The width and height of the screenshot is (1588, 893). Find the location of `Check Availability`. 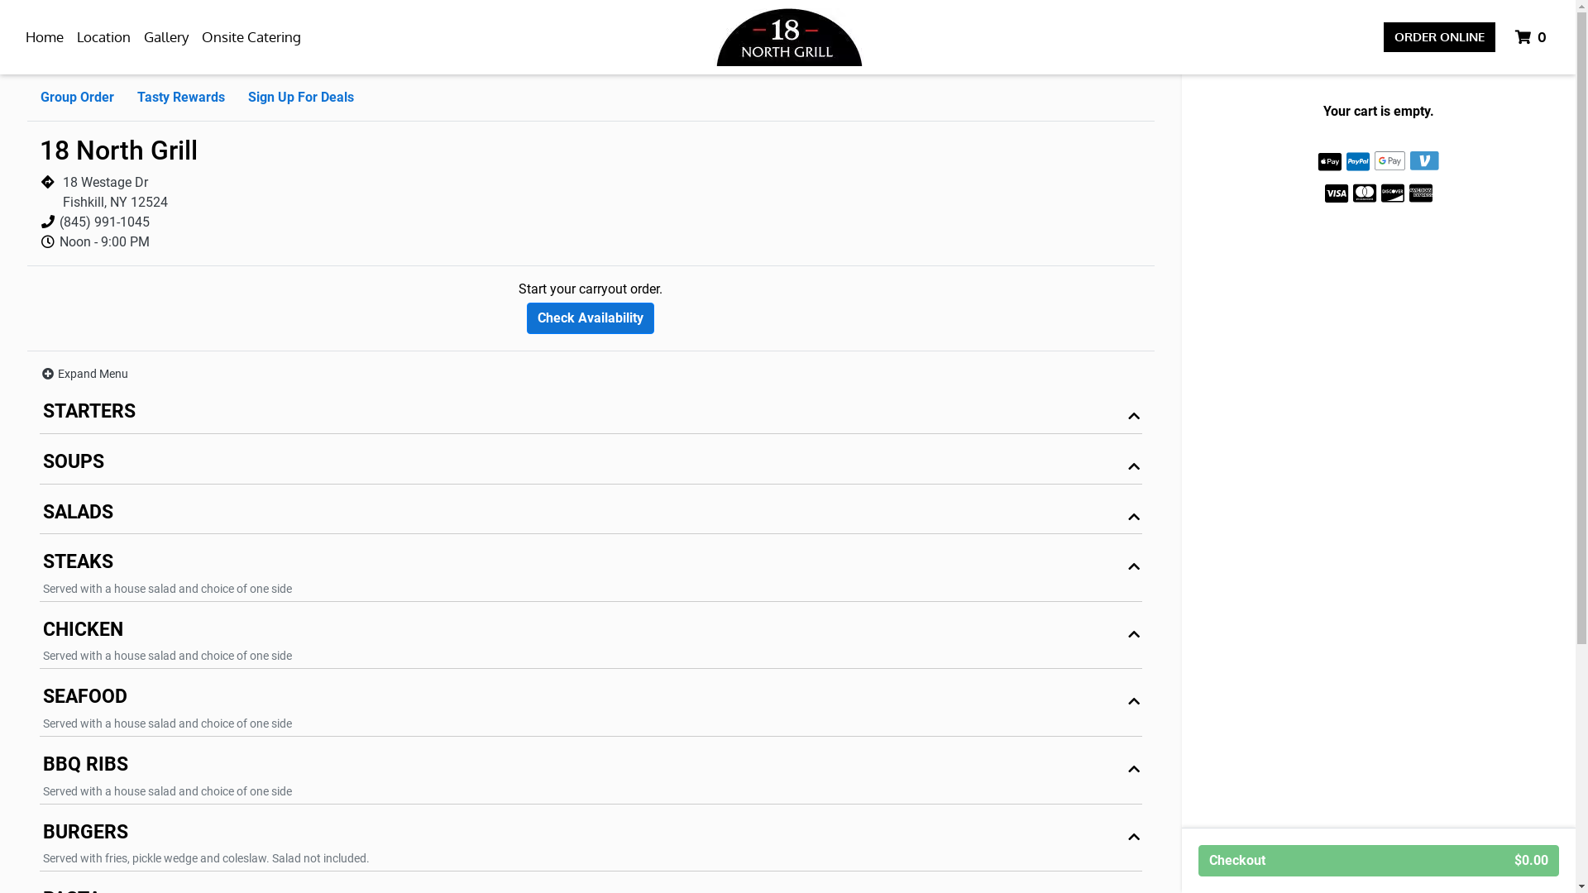

Check Availability is located at coordinates (591, 318).